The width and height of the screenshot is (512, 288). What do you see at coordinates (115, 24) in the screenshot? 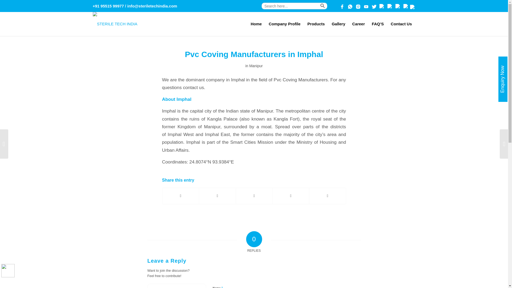
I see `Sterile Logo` at bounding box center [115, 24].